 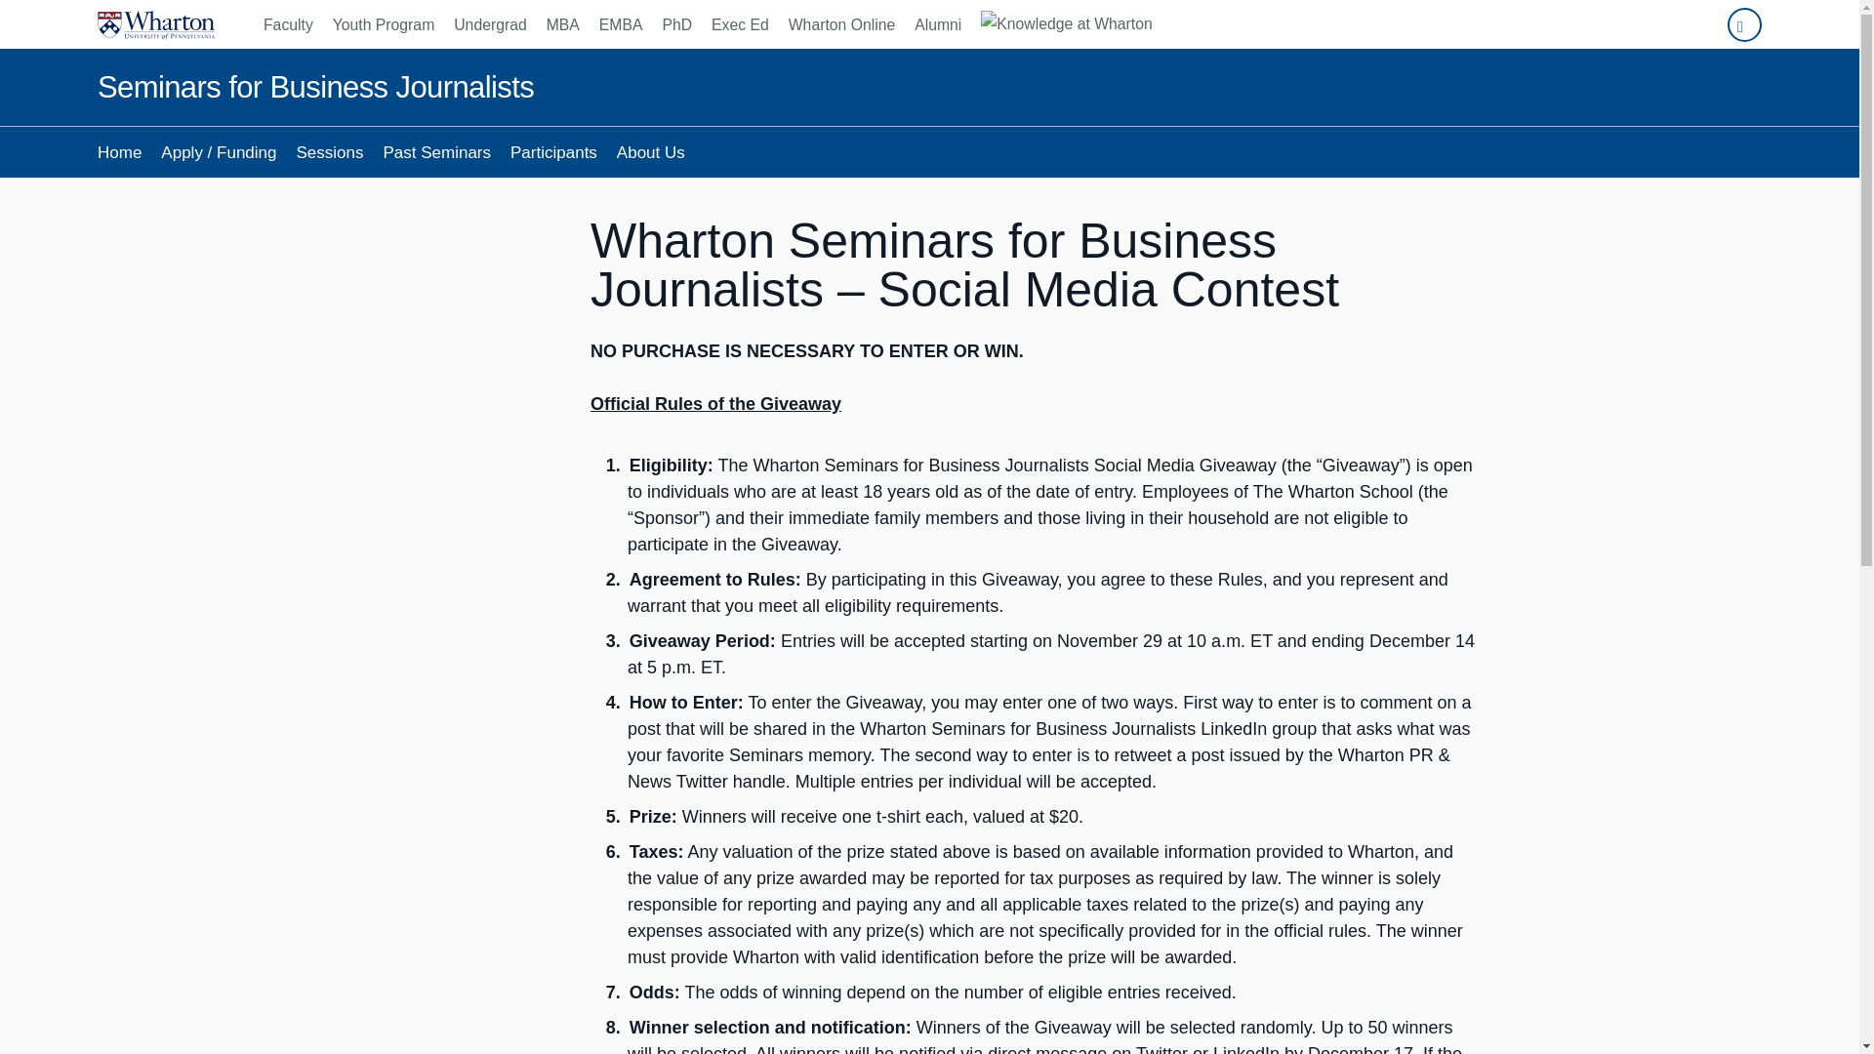 I want to click on Search Wharton, so click(x=1744, y=24).